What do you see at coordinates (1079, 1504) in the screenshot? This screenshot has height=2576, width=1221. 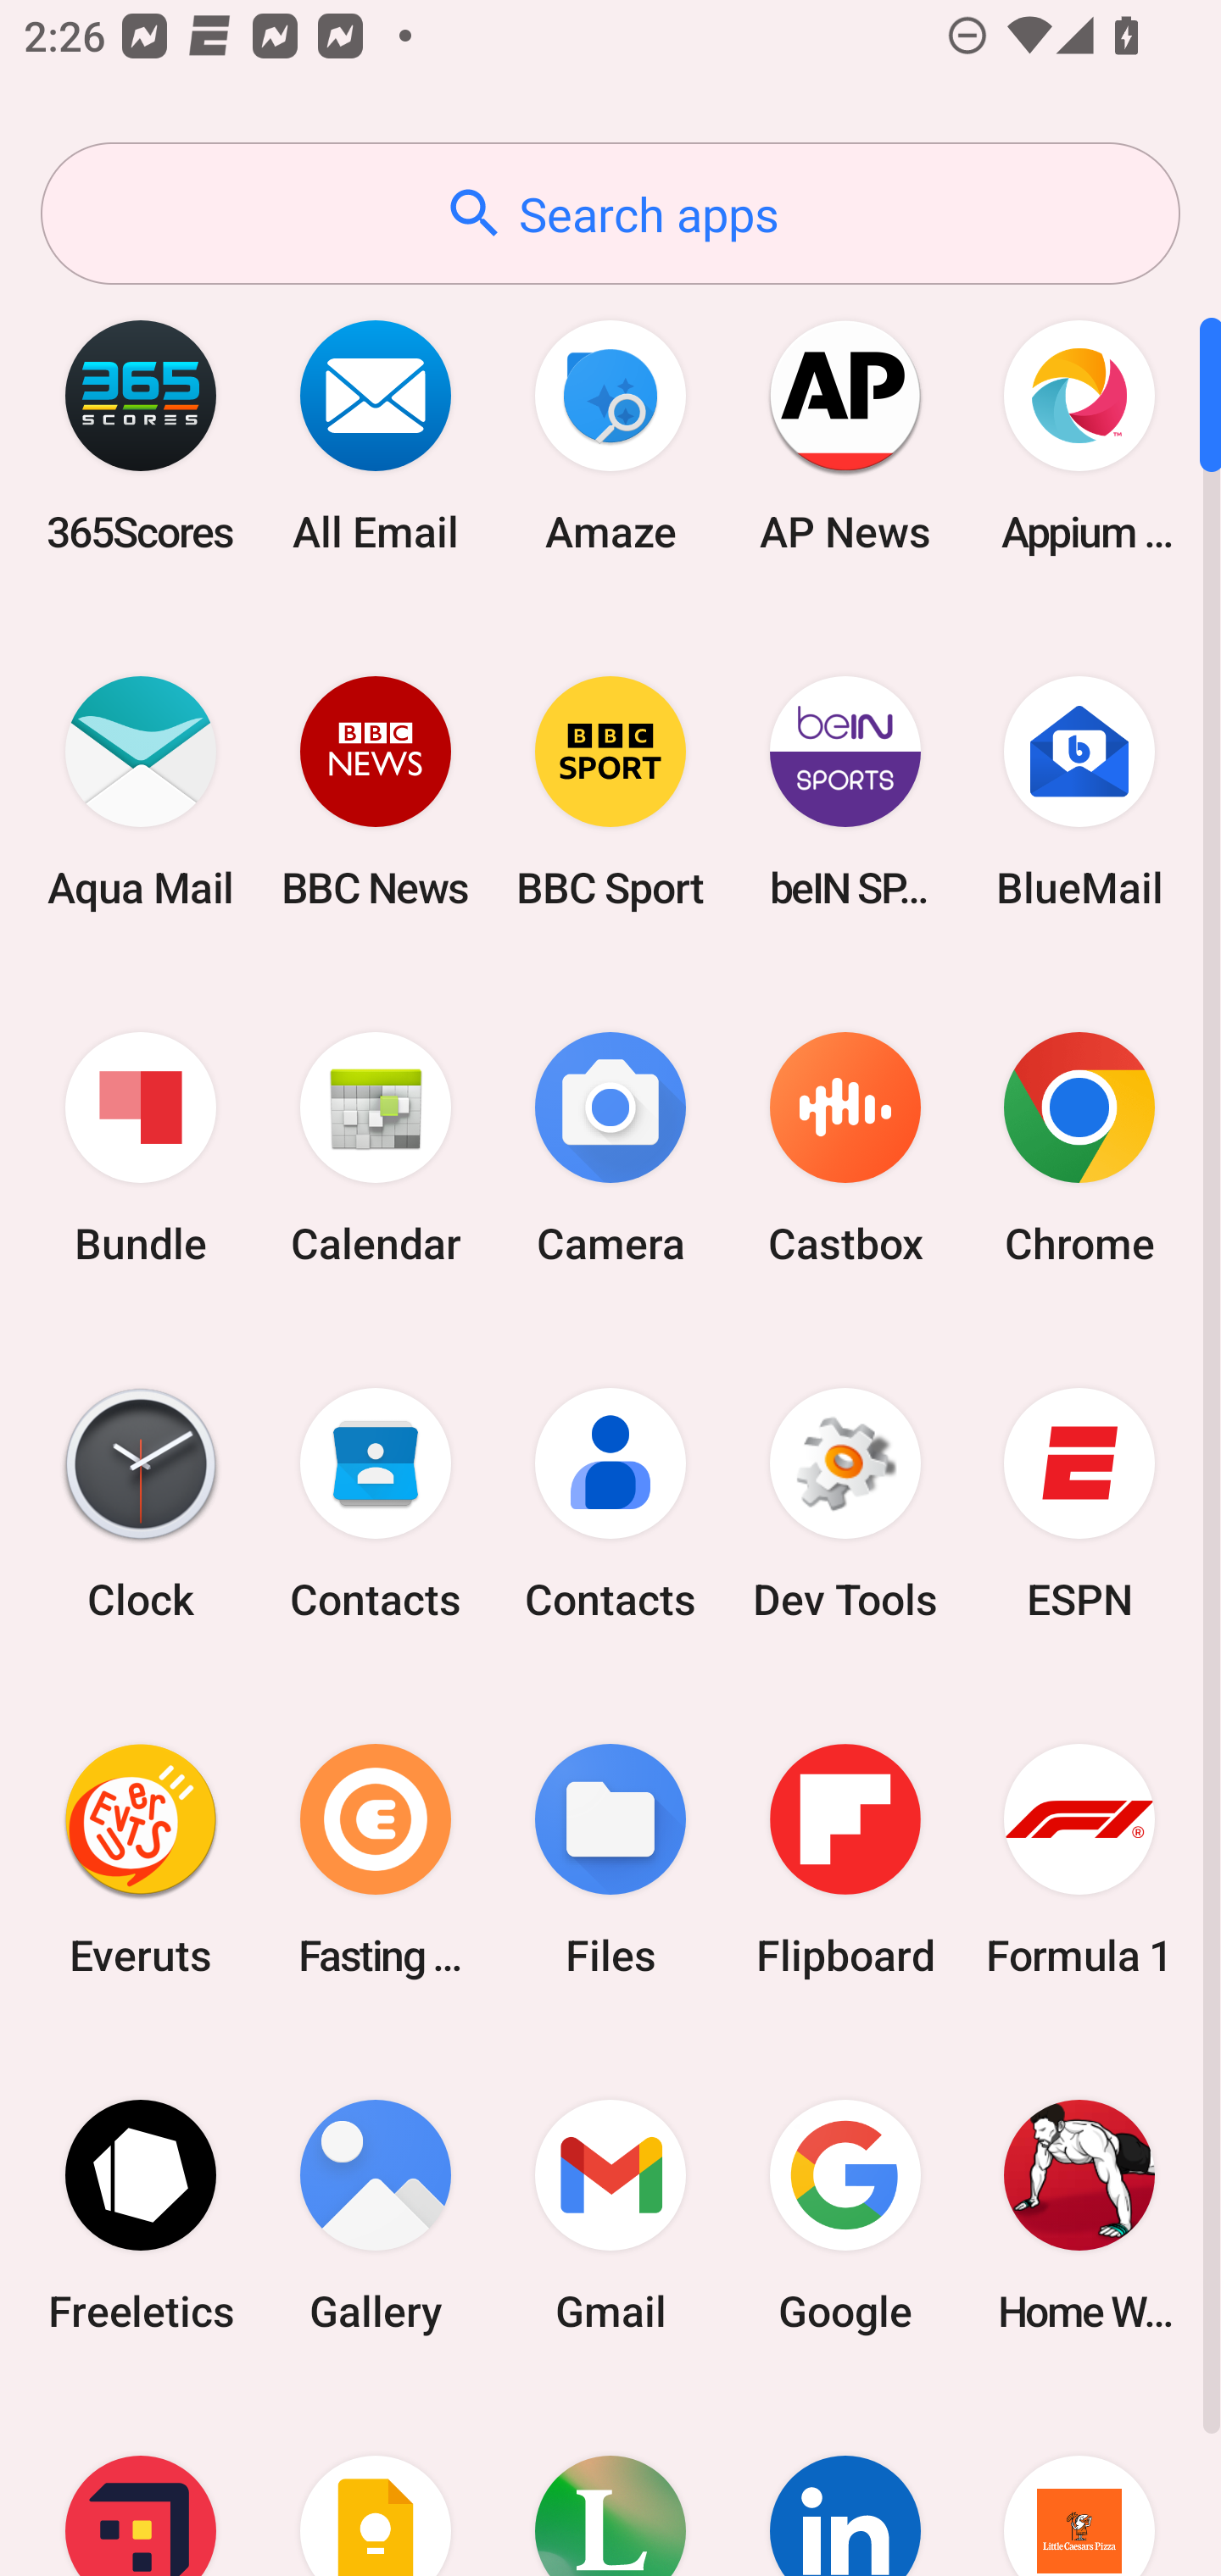 I see `ESPN` at bounding box center [1079, 1504].